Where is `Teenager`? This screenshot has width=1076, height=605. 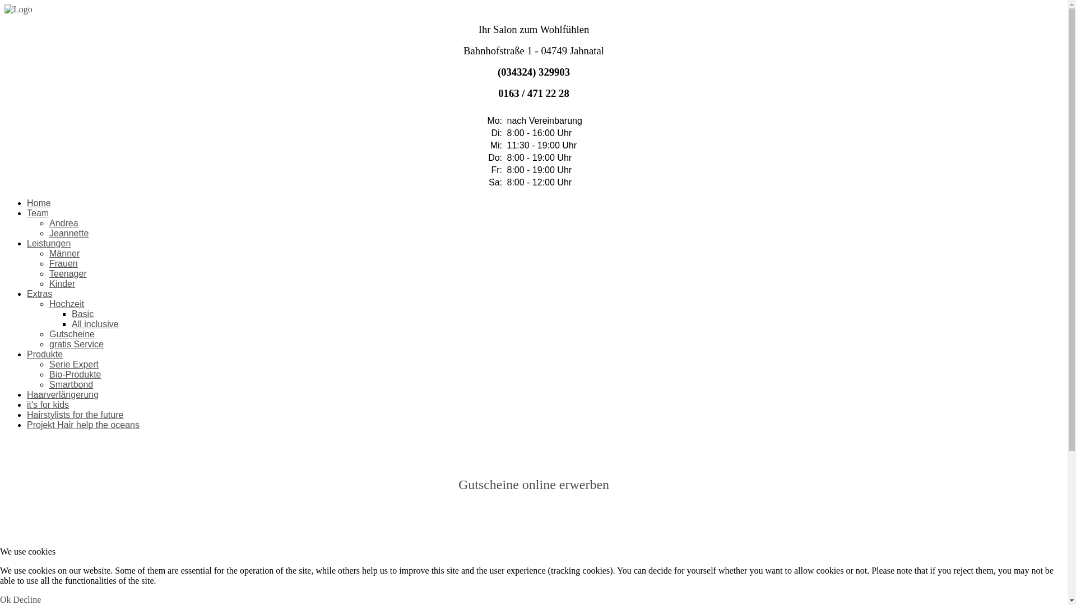
Teenager is located at coordinates (68, 273).